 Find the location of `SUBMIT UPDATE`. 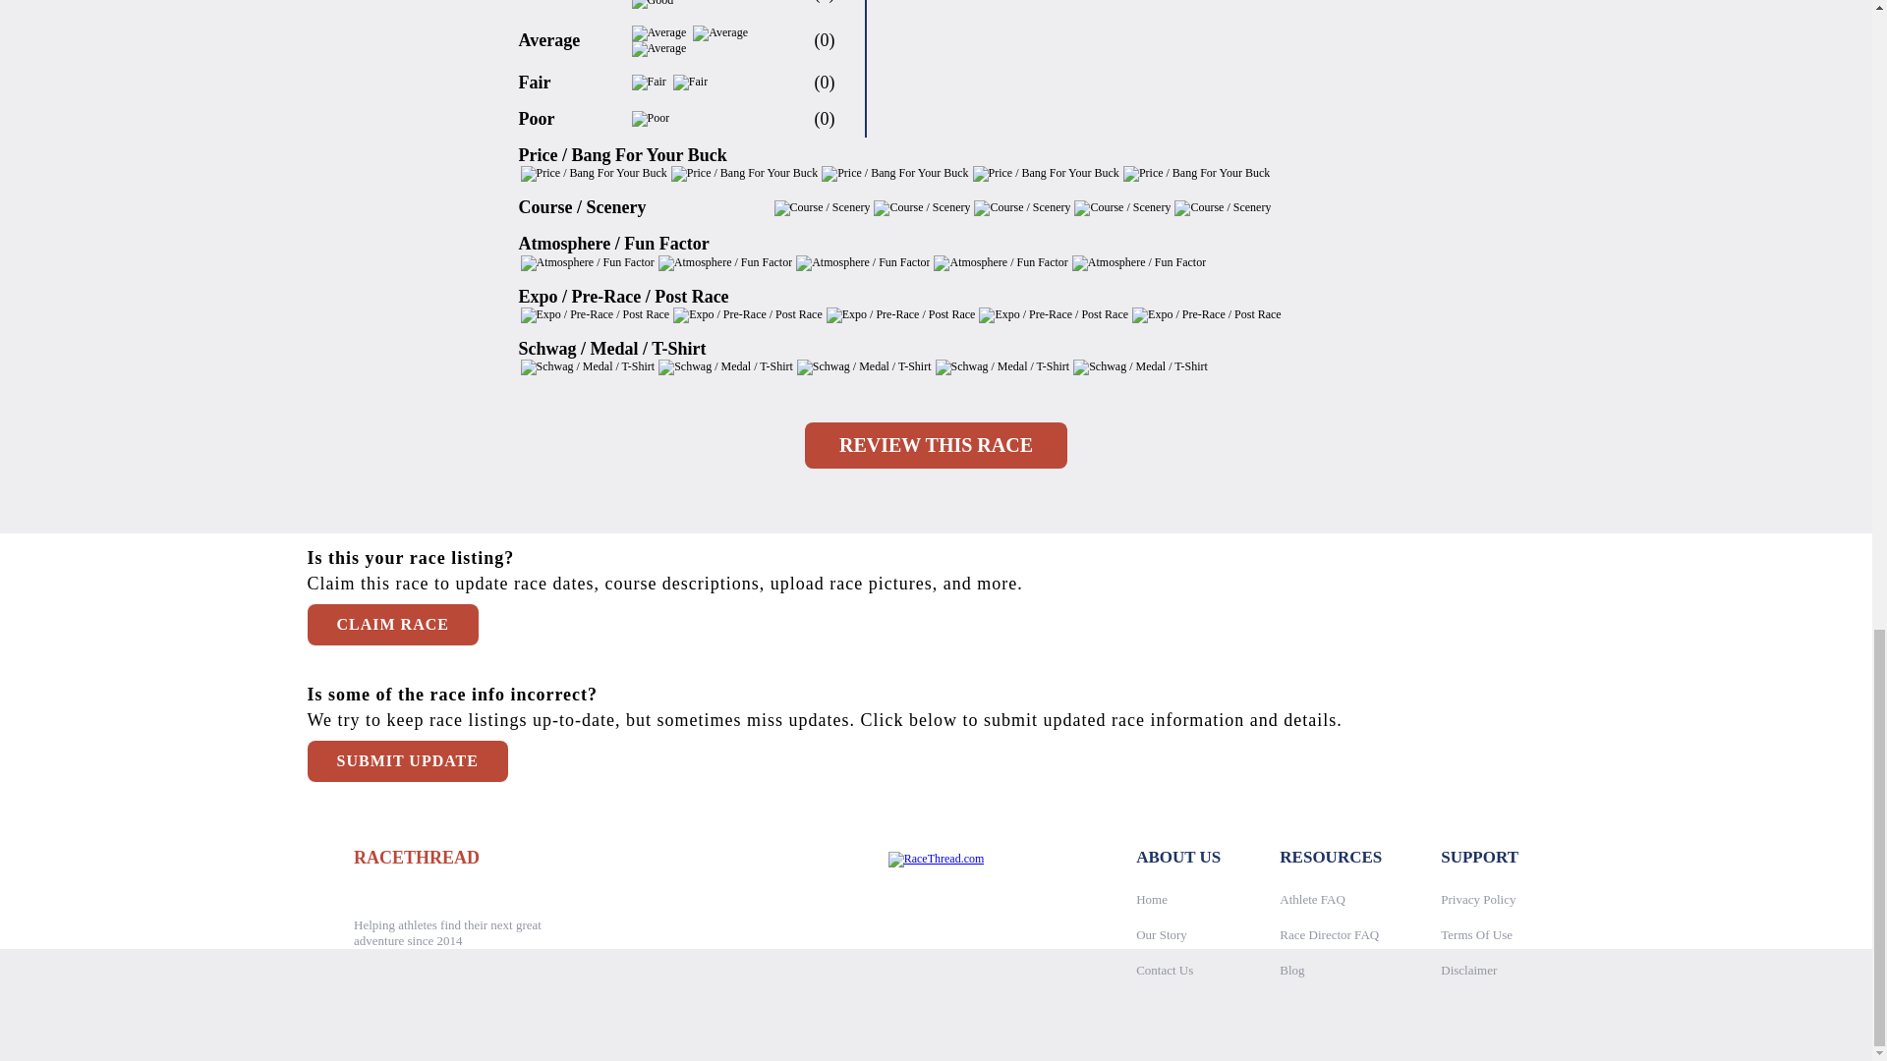

SUBMIT UPDATE is located at coordinates (407, 760).